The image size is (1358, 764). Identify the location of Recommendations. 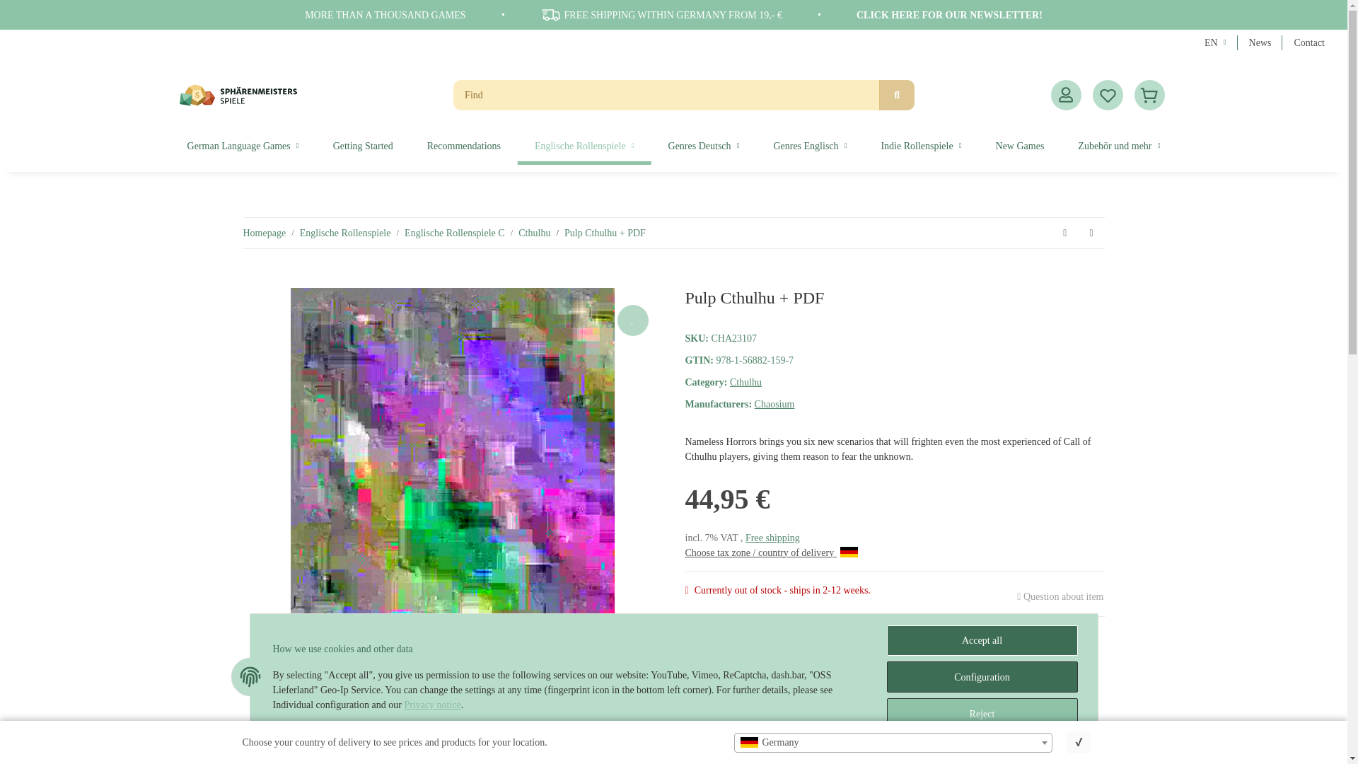
(463, 146).